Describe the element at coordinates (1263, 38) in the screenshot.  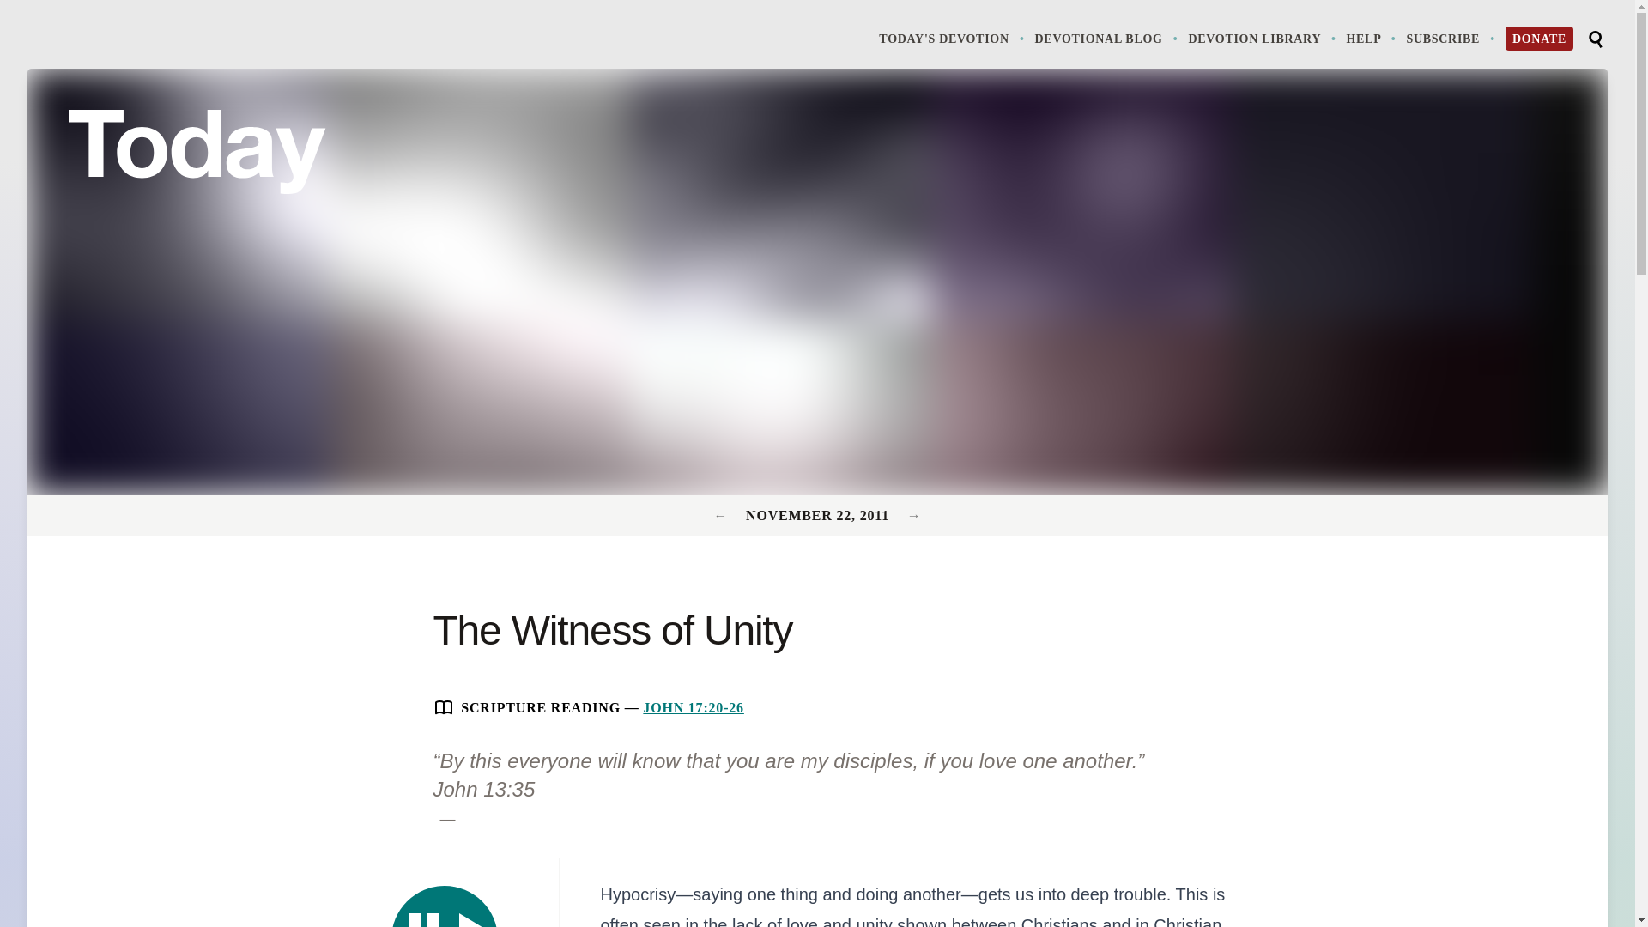
I see `Previous Devotion: November 22, 2011` at that location.